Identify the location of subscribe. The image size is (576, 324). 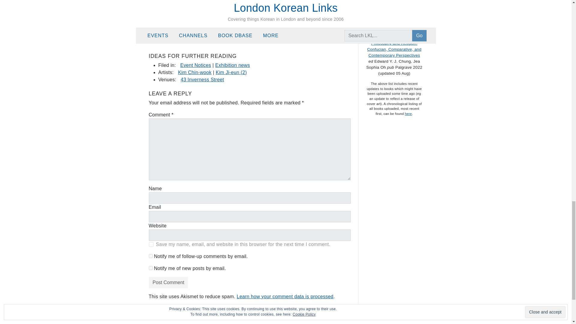
(151, 256).